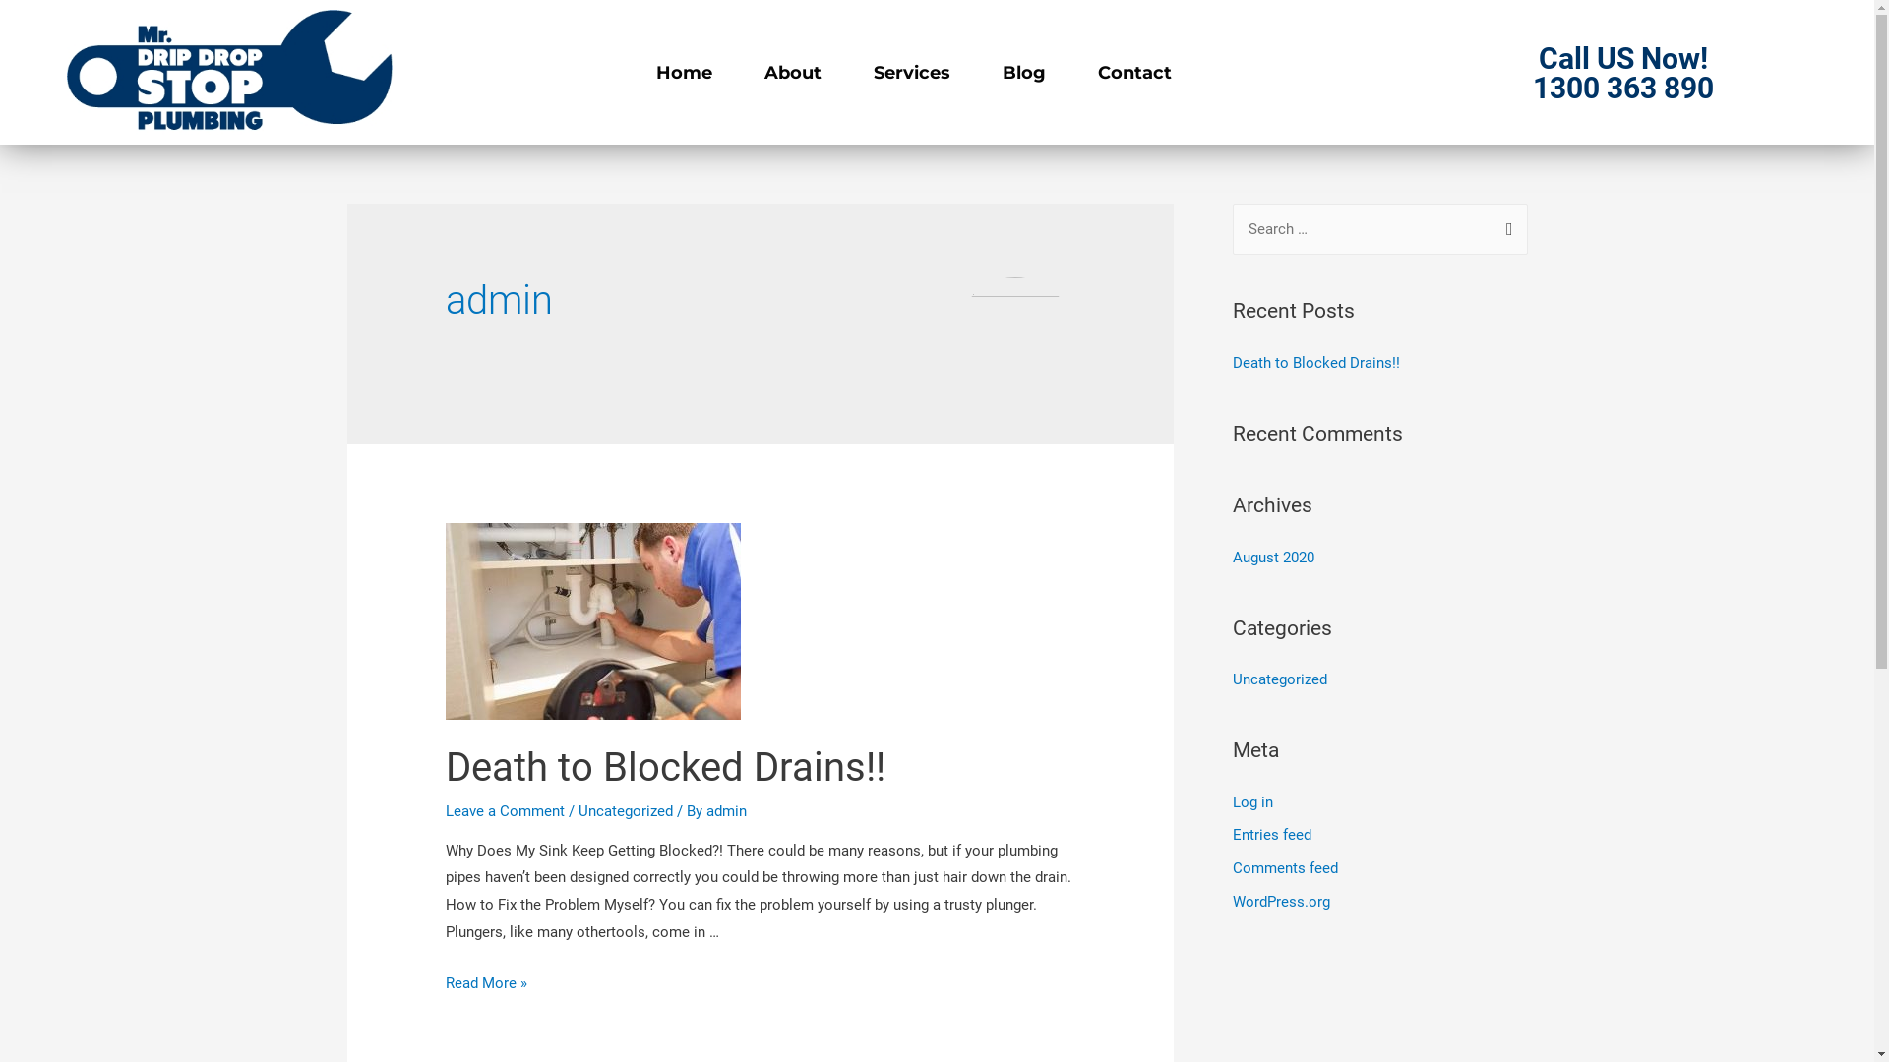 Image resolution: width=1889 pixels, height=1062 pixels. I want to click on Contact, so click(1135, 73).